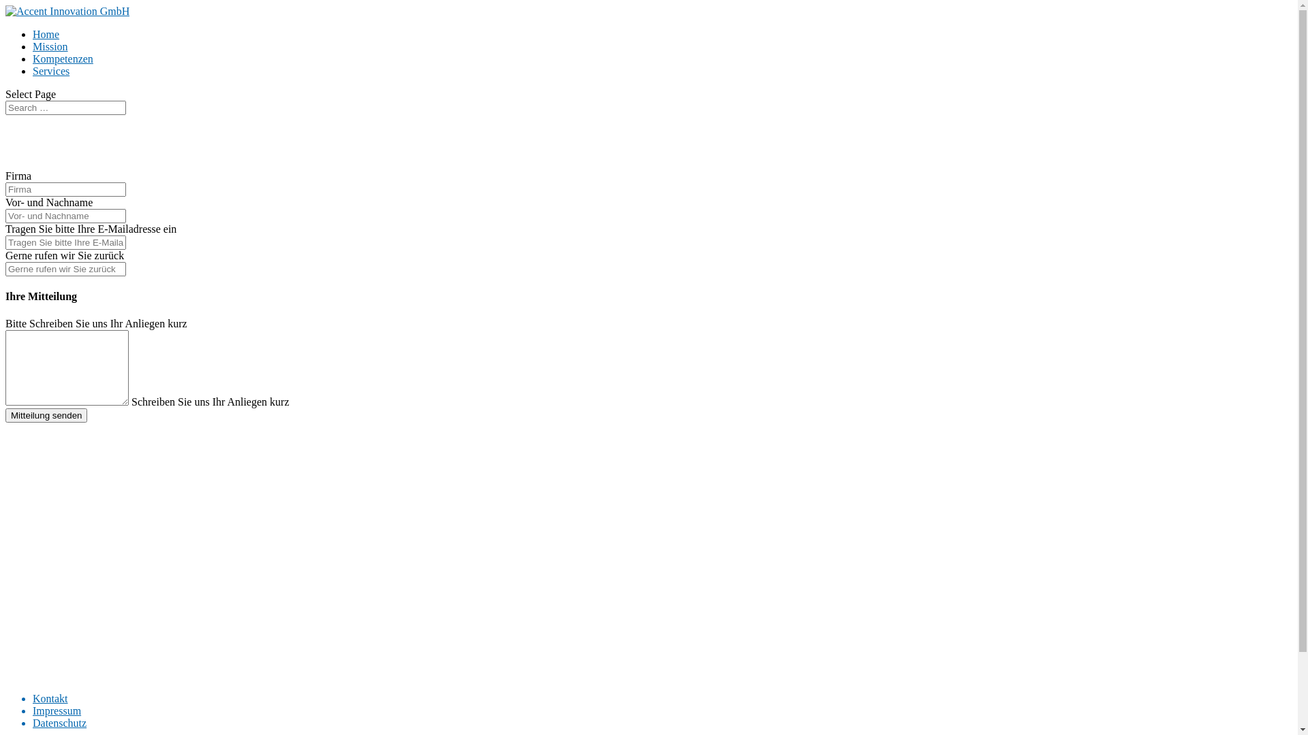 This screenshot has width=1308, height=735. I want to click on Kompetenzen, so click(63, 59).